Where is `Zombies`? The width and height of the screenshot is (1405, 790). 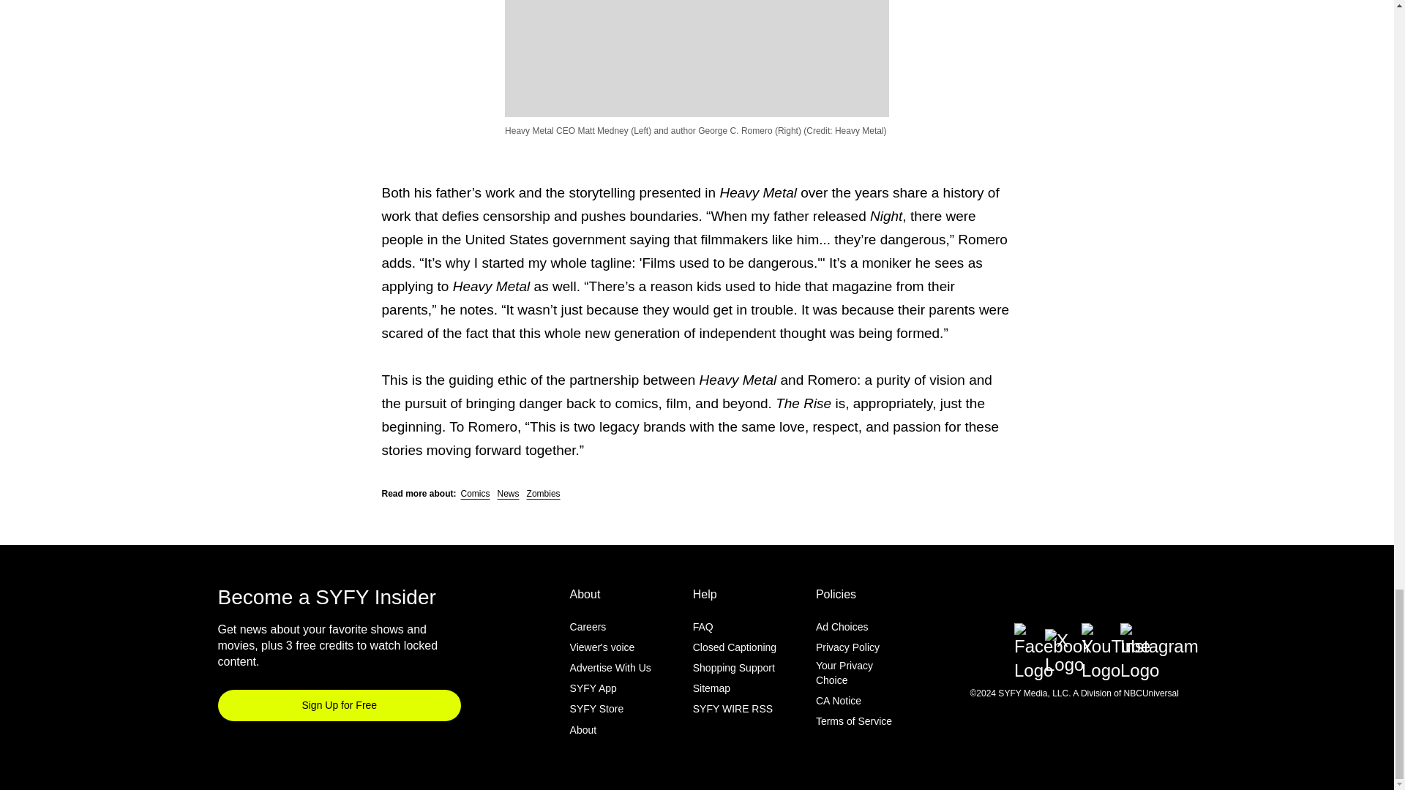
Zombies is located at coordinates (544, 493).